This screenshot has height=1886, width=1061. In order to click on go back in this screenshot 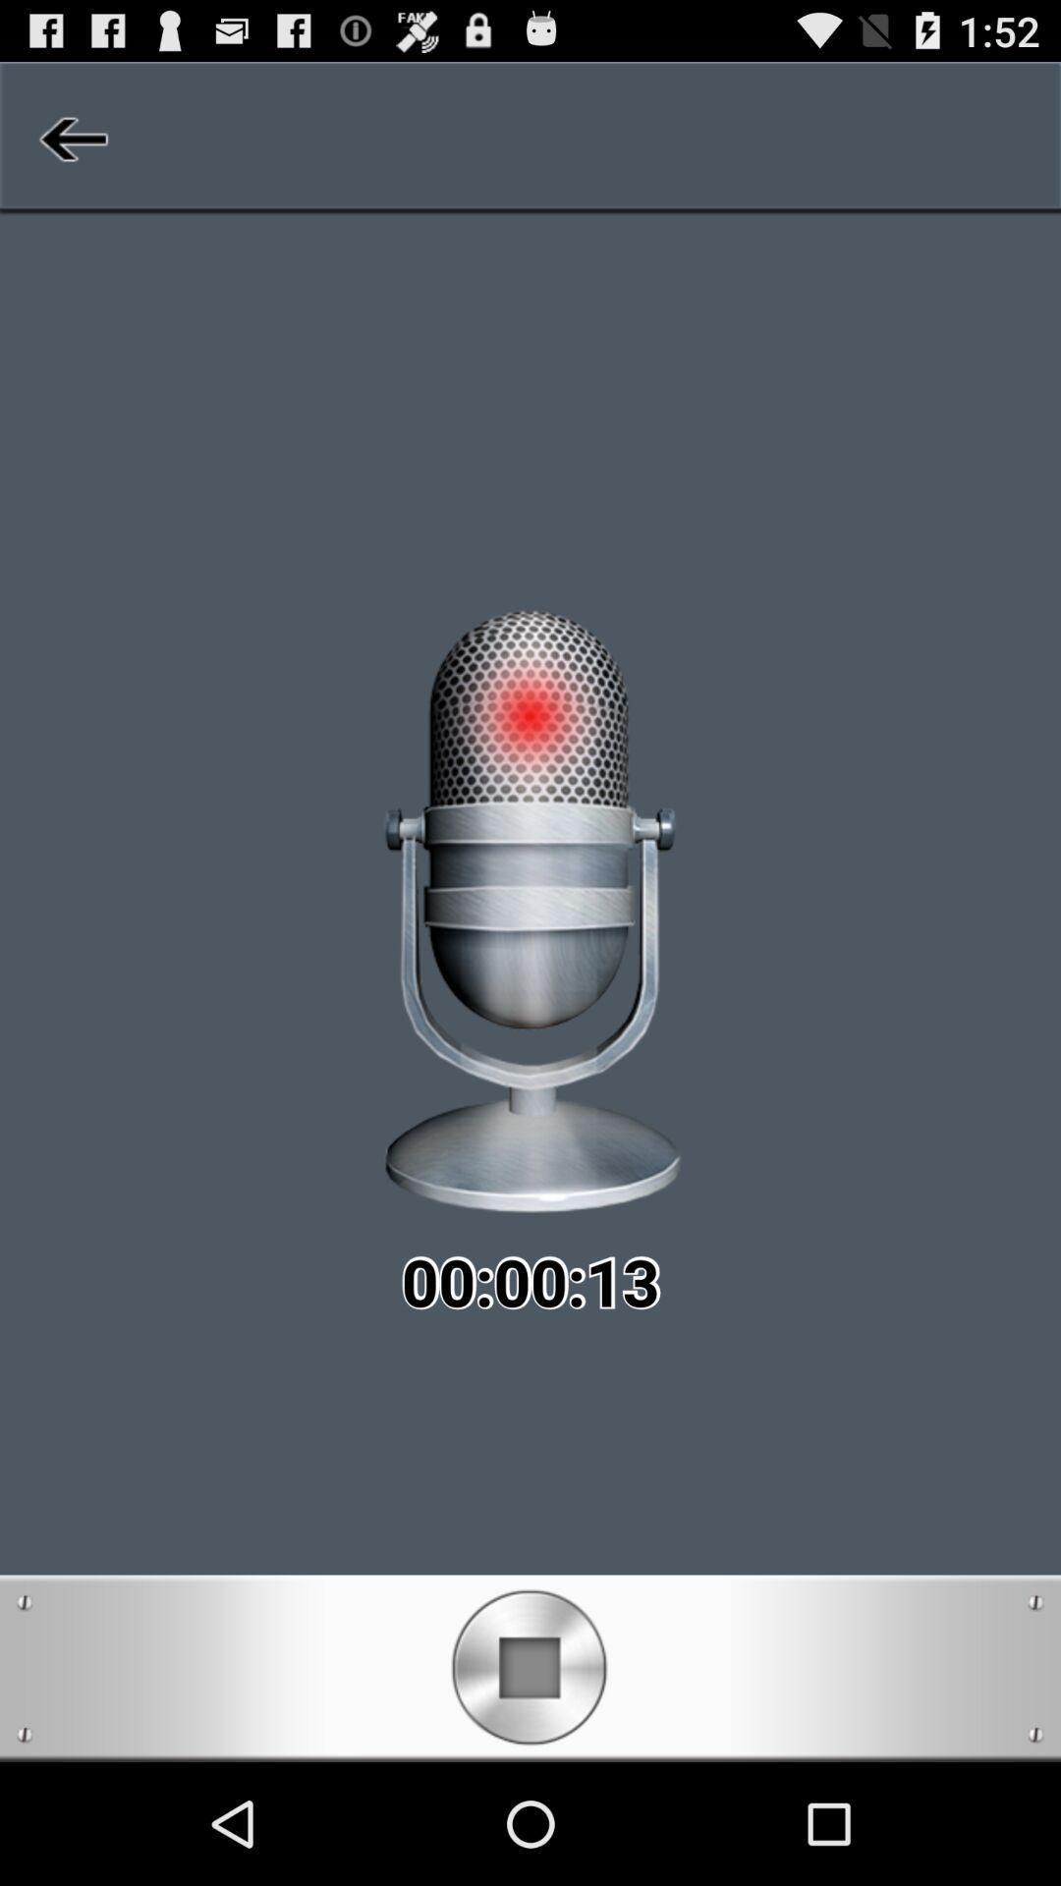, I will do `click(71, 139)`.